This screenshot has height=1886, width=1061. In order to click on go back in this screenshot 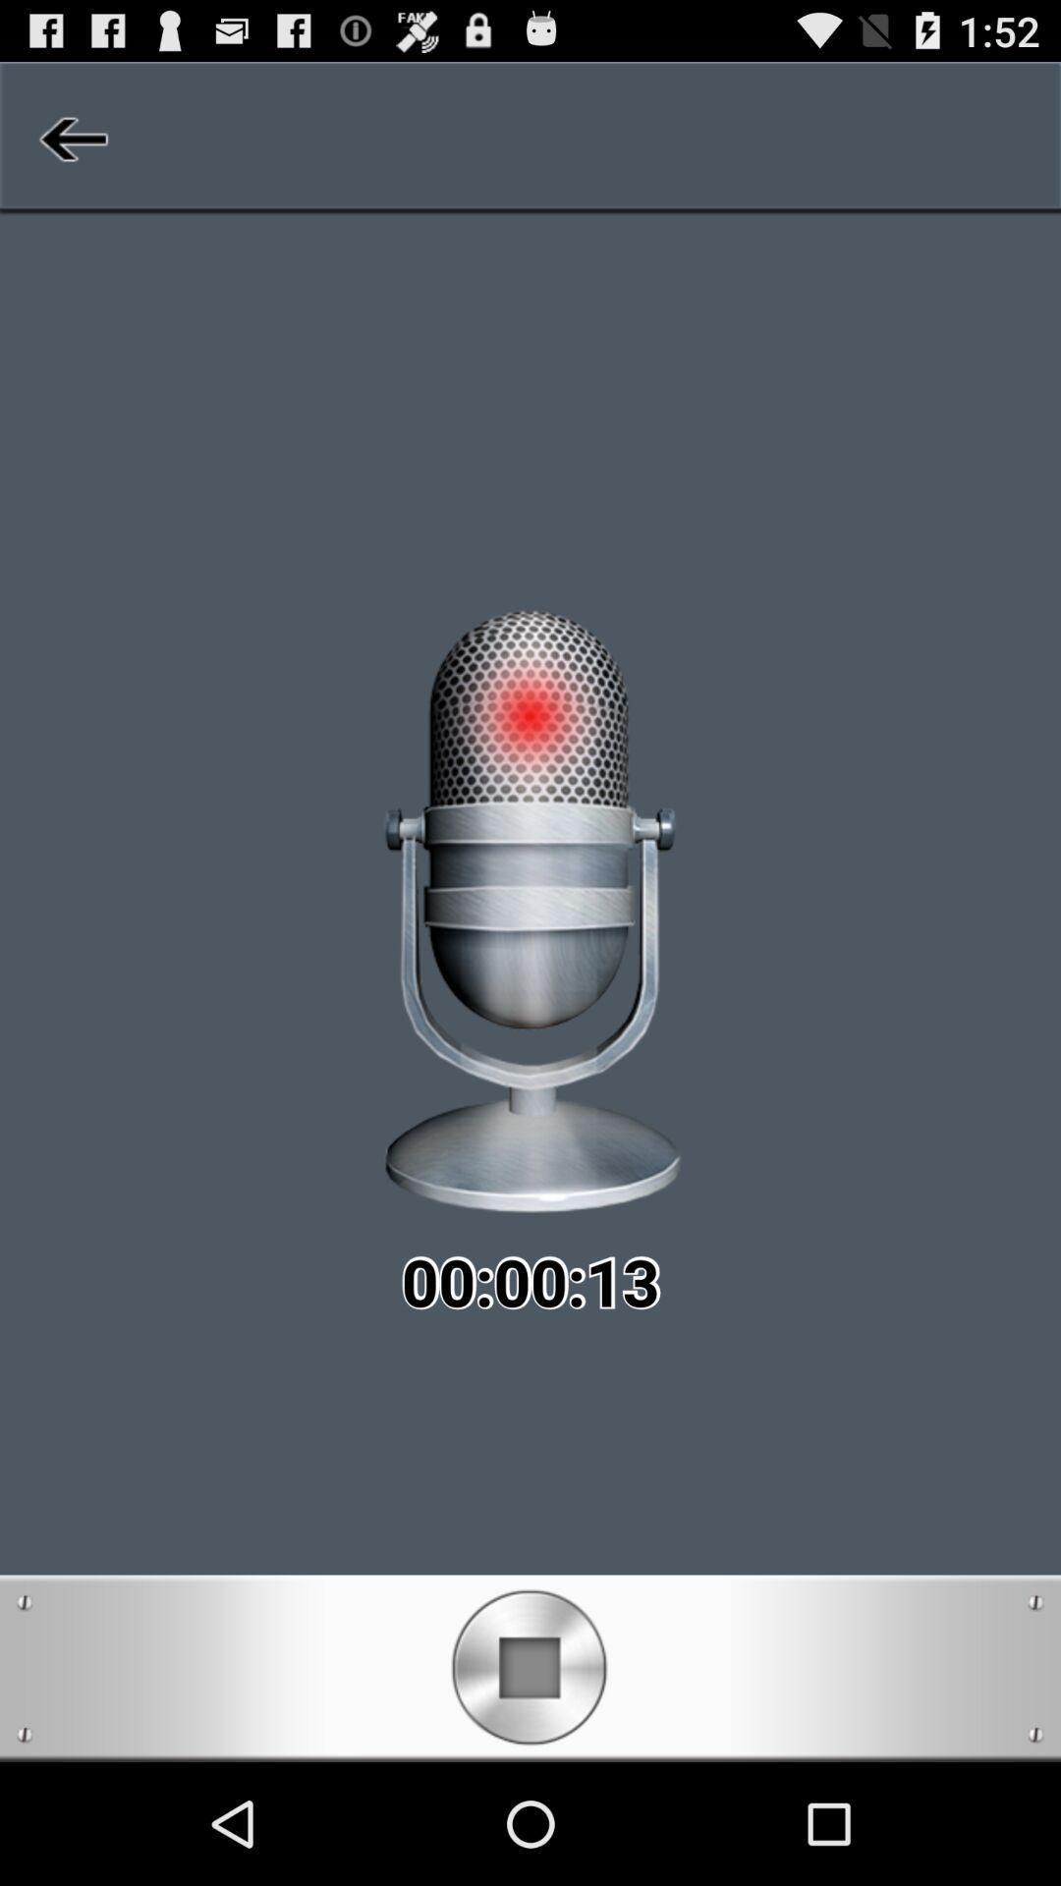, I will do `click(71, 139)`.